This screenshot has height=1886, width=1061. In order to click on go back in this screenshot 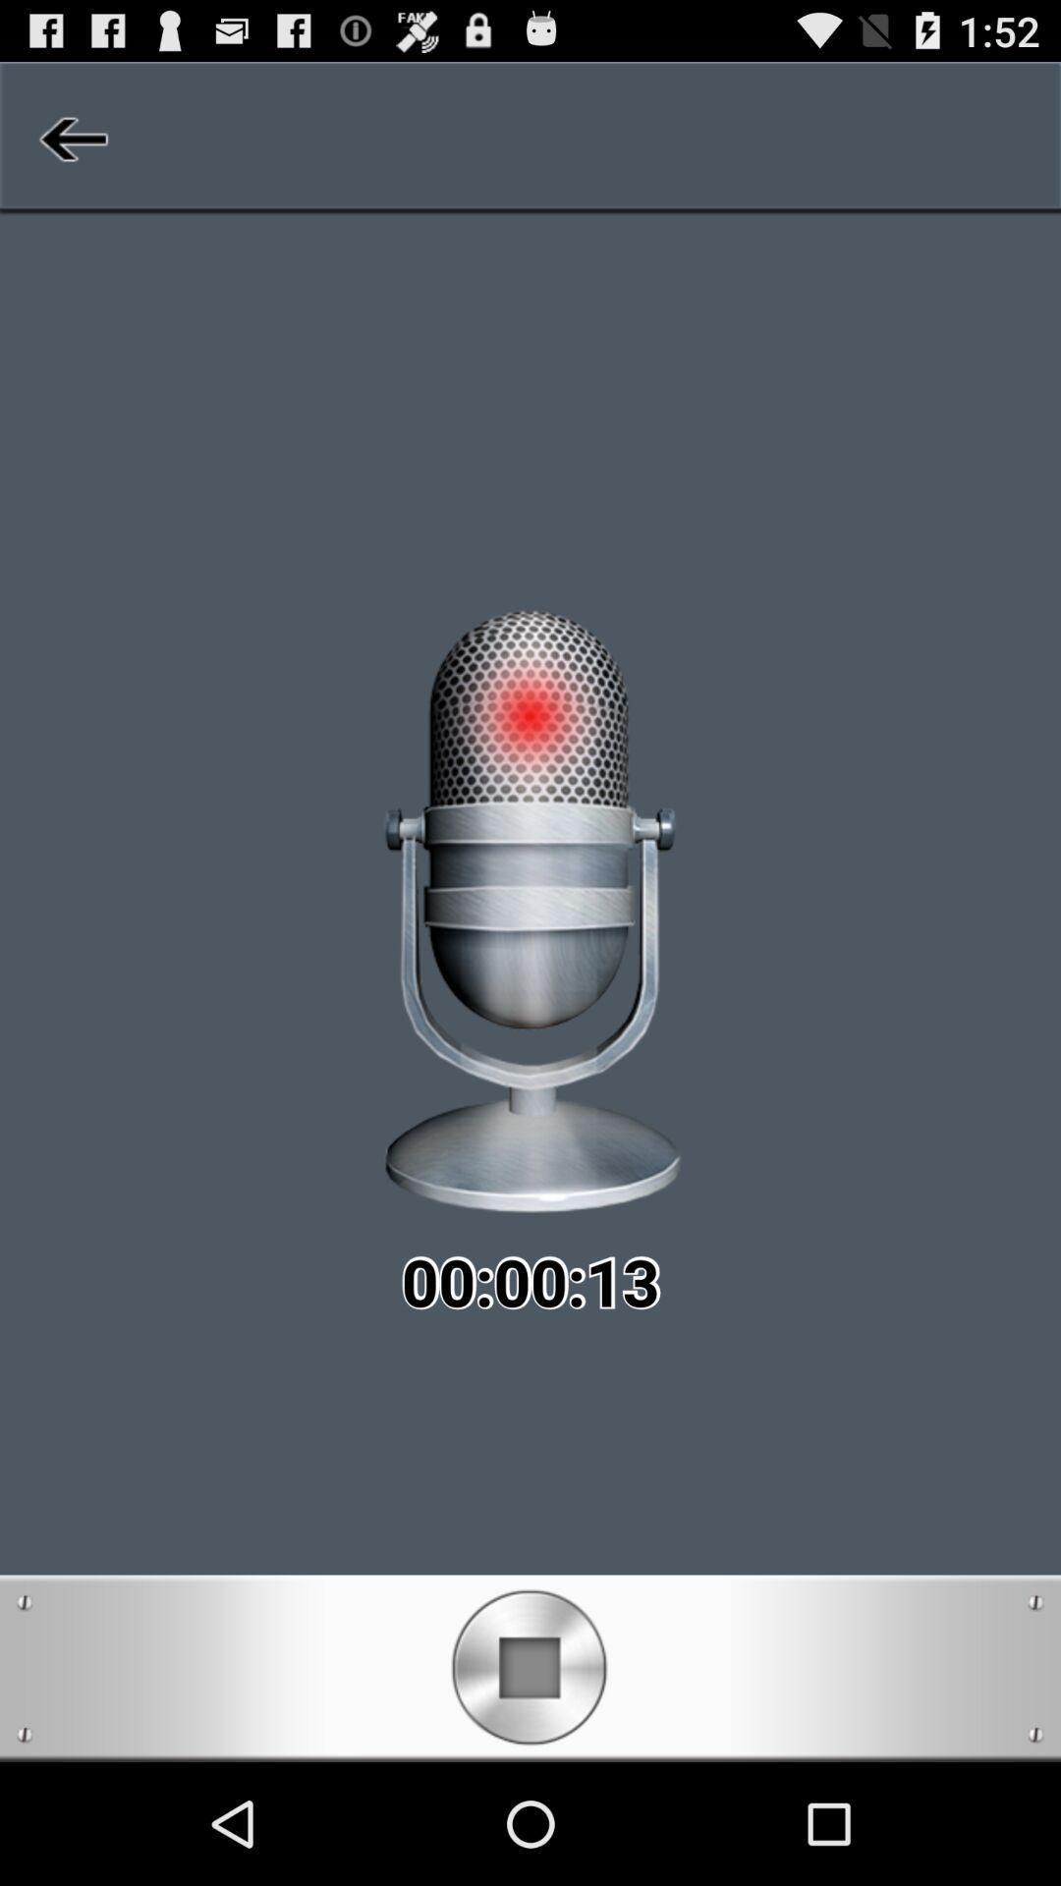, I will do `click(71, 139)`.